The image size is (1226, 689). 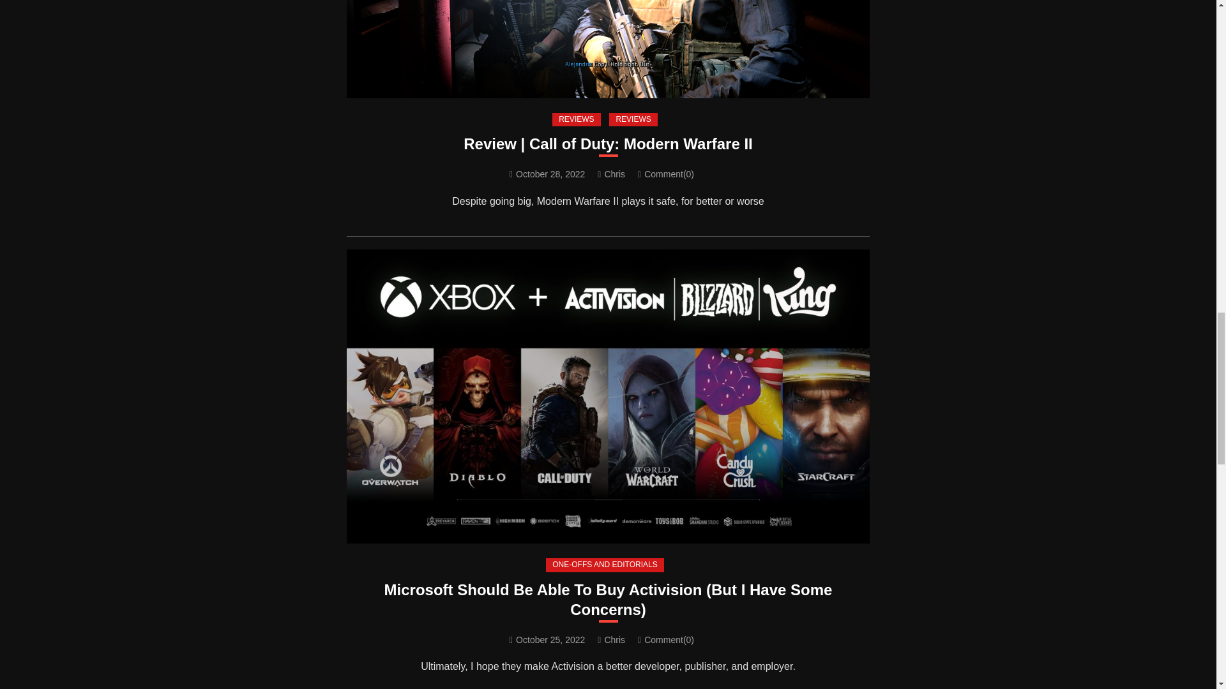 What do you see at coordinates (550, 174) in the screenshot?
I see `October 28, 2022` at bounding box center [550, 174].